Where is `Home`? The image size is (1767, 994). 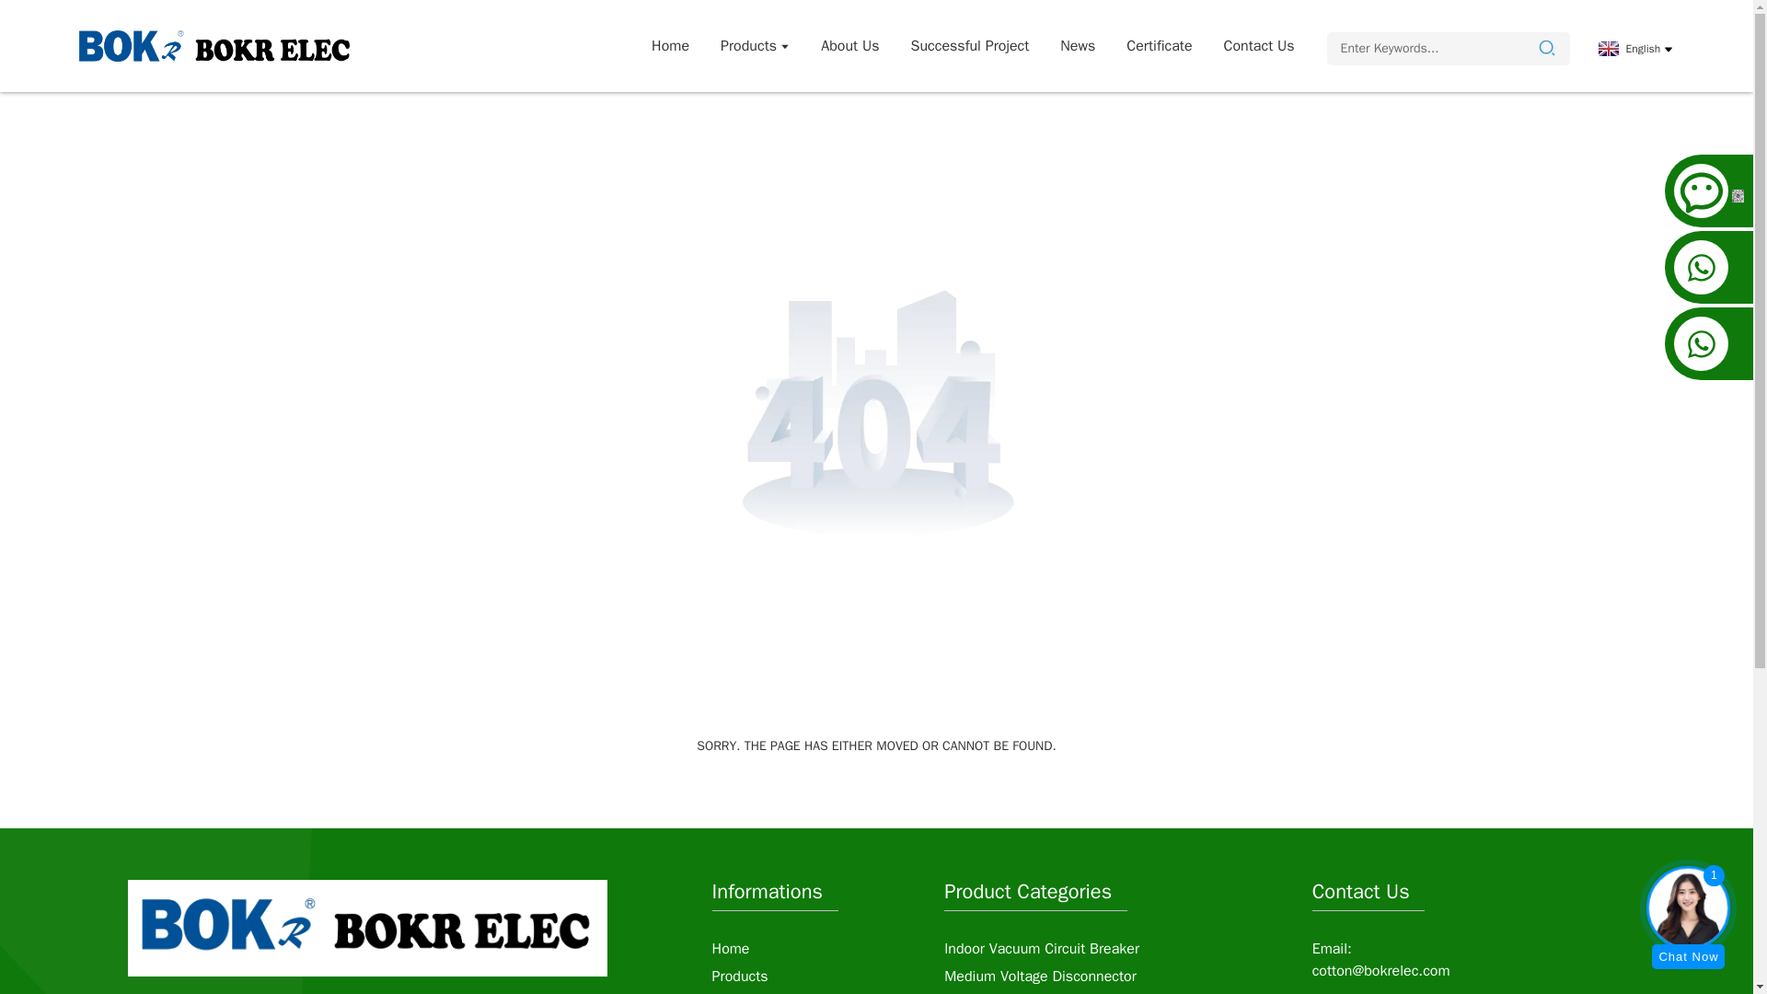 Home is located at coordinates (731, 948).